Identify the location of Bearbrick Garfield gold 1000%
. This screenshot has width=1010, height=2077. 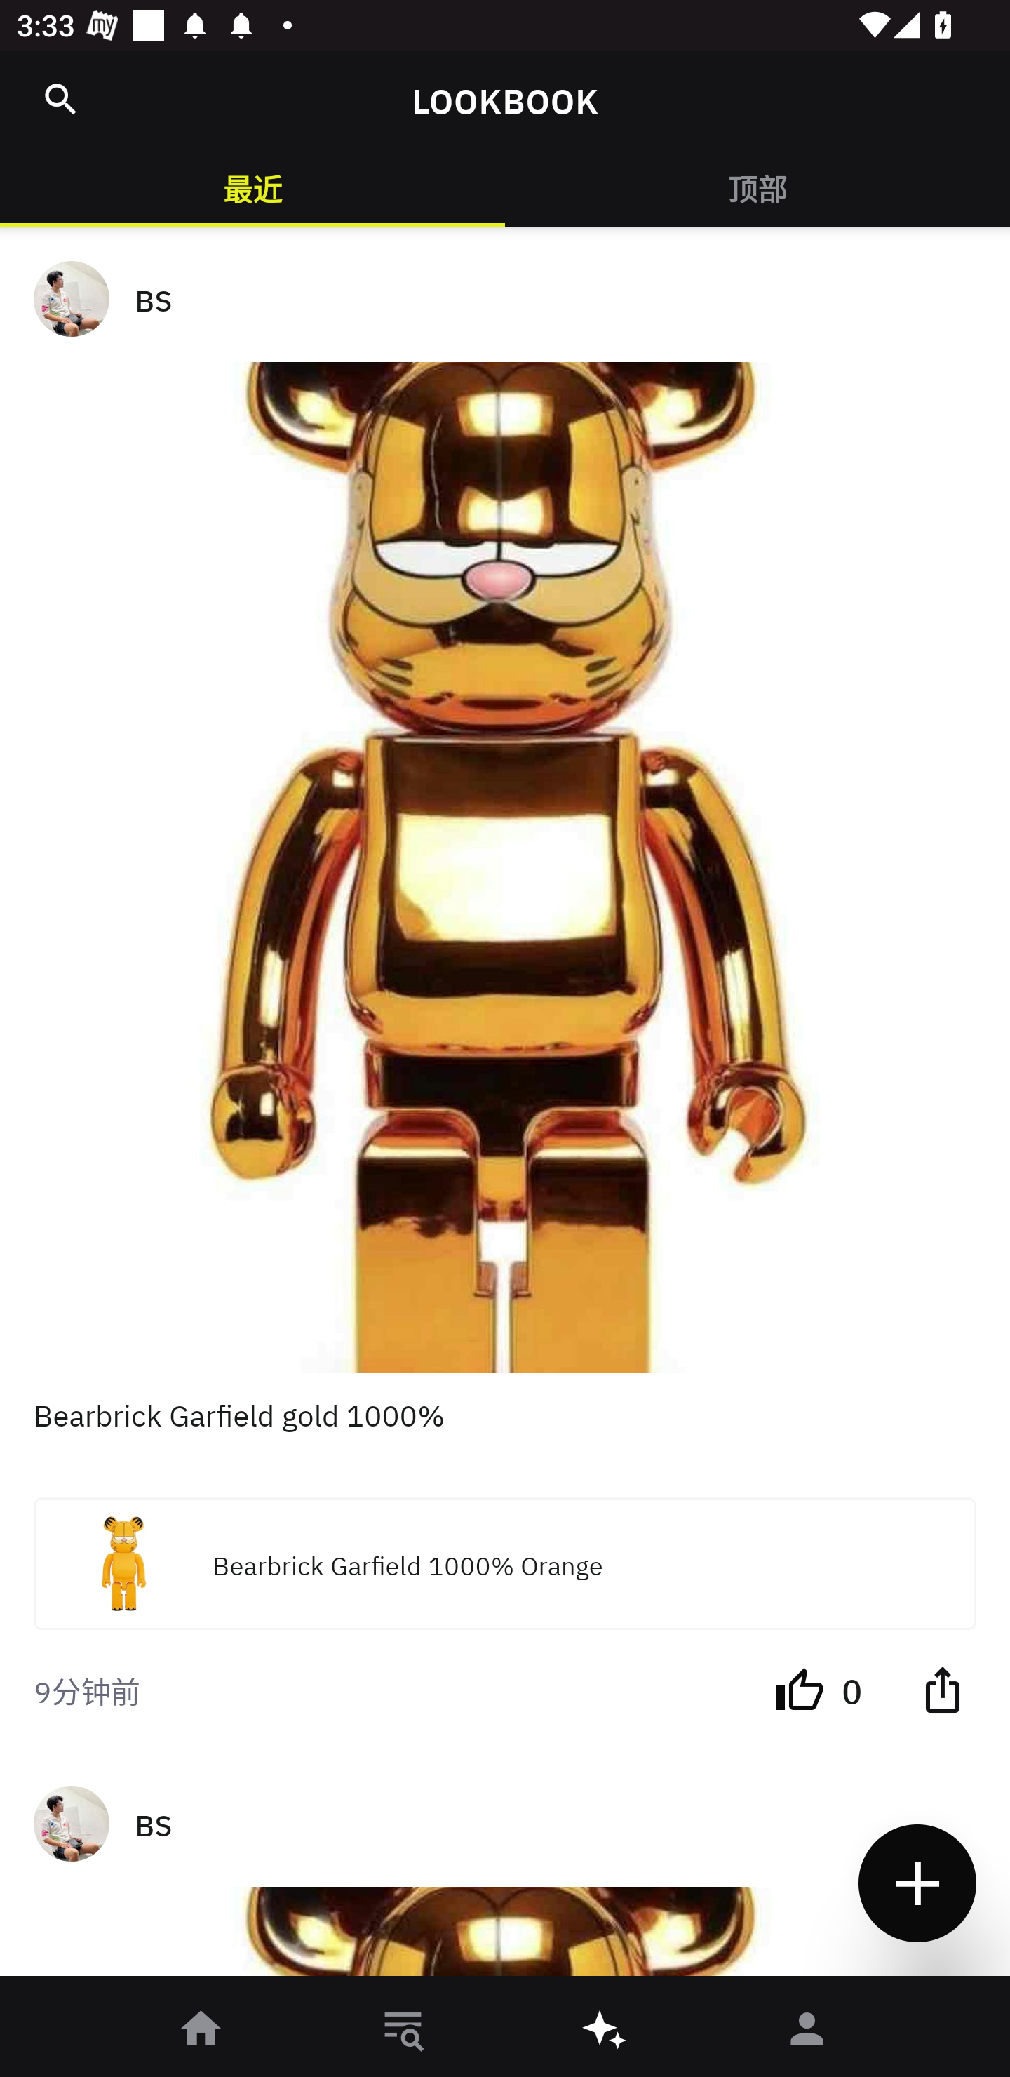
(505, 1435).